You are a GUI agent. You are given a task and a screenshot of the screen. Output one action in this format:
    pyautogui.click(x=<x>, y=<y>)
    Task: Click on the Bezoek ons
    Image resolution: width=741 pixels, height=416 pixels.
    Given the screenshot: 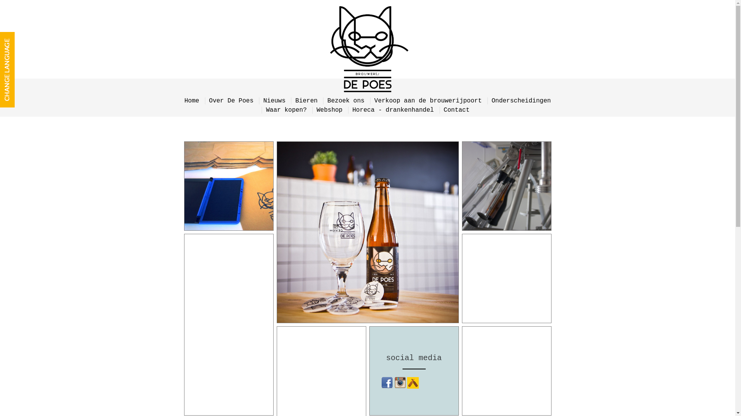 What is the action you would take?
    pyautogui.click(x=346, y=101)
    